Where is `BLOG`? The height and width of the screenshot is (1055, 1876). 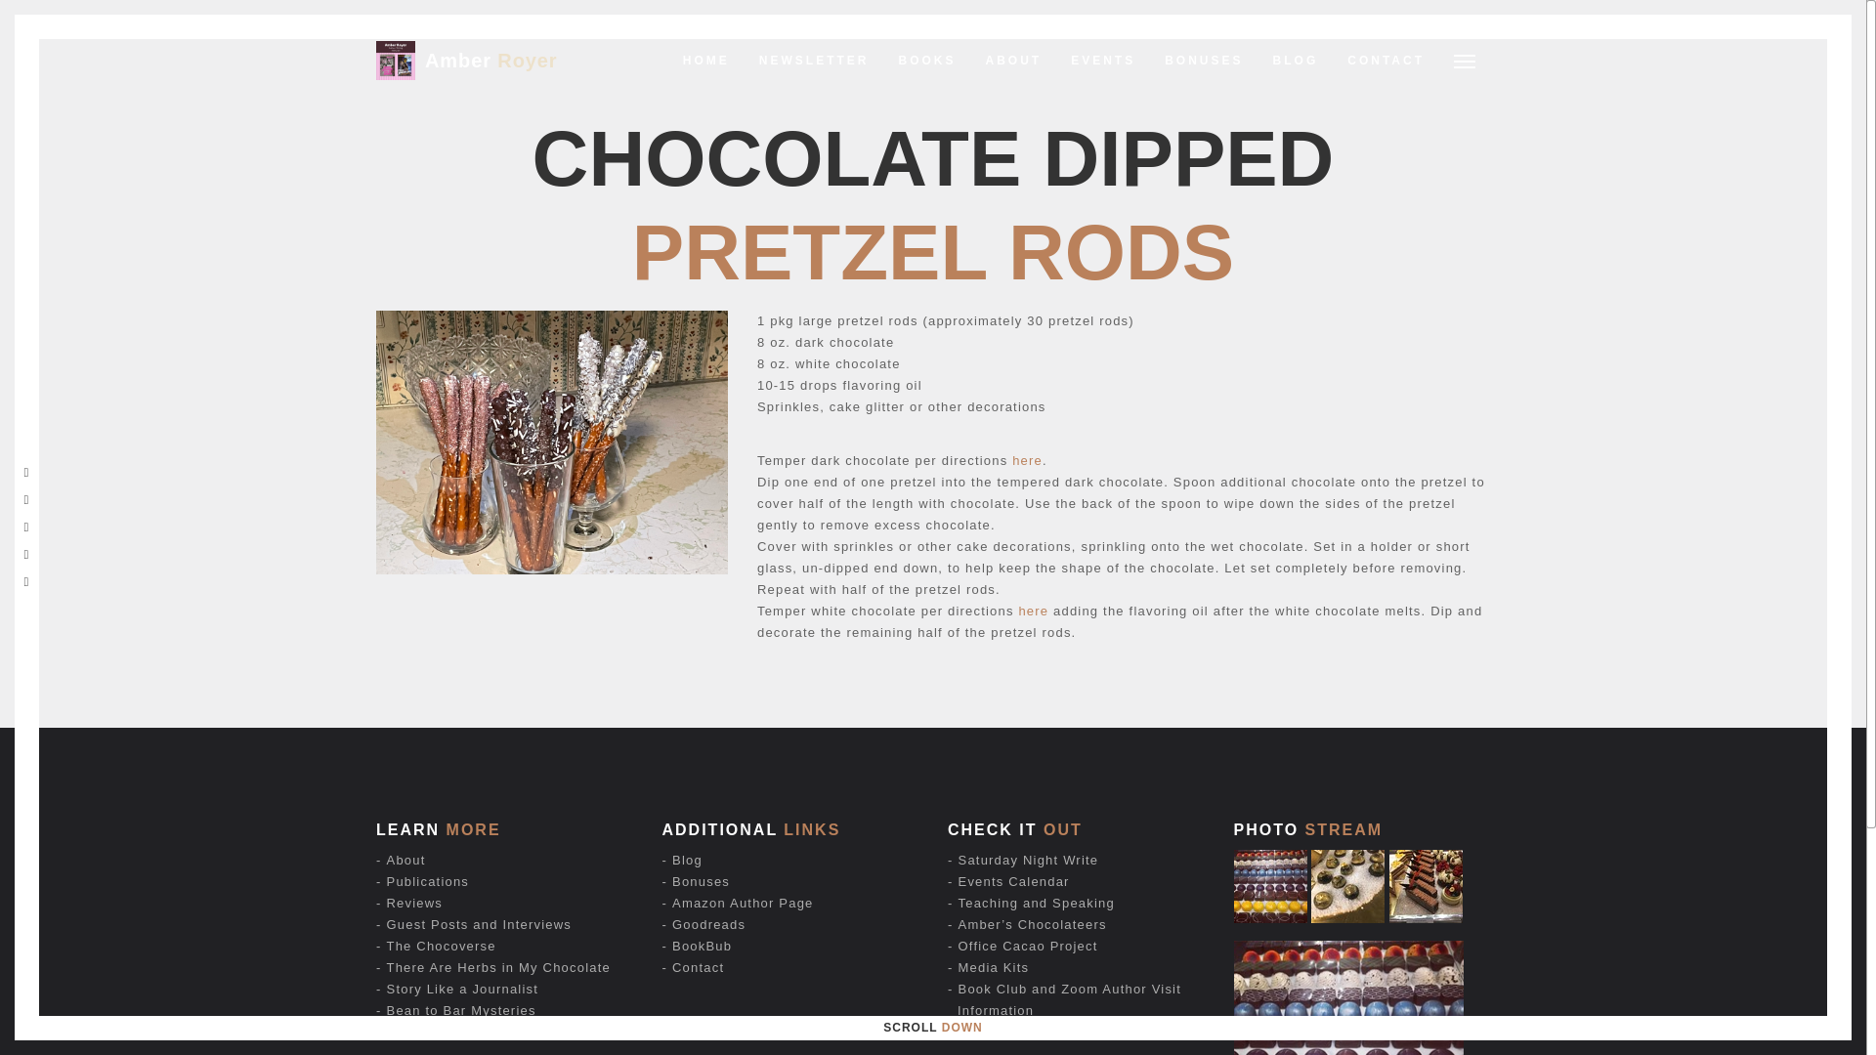 BLOG is located at coordinates (1296, 61).